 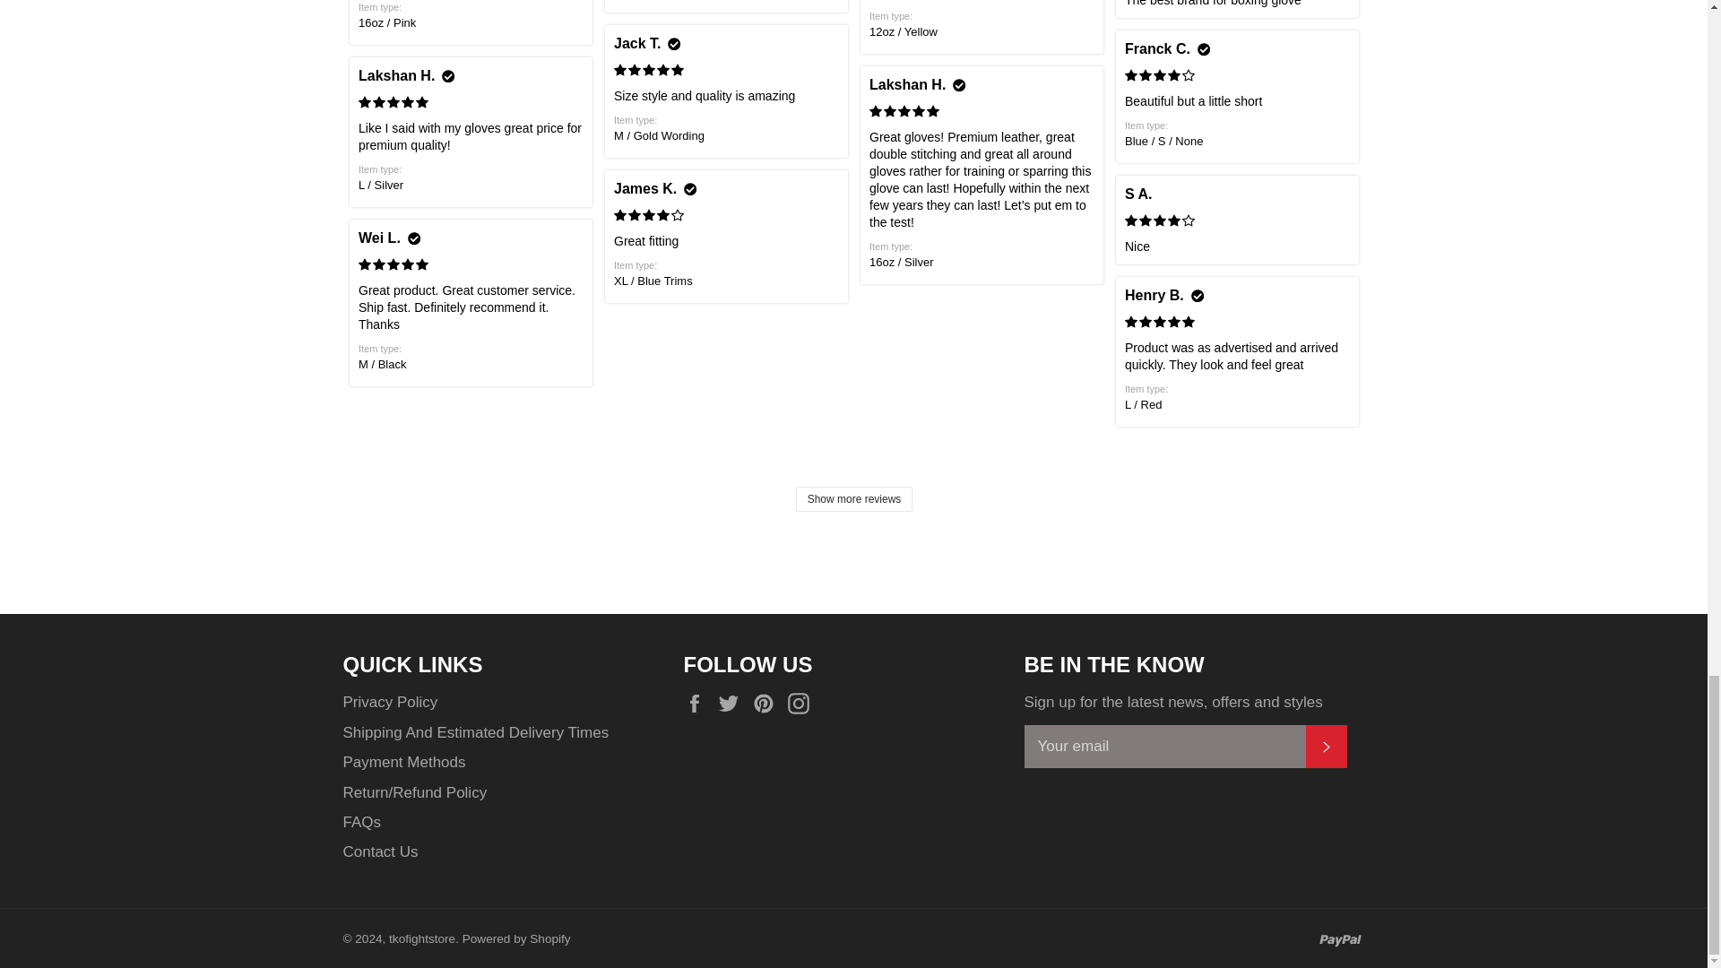 What do you see at coordinates (767, 703) in the screenshot?
I see `tkofightstore on Pinterest` at bounding box center [767, 703].